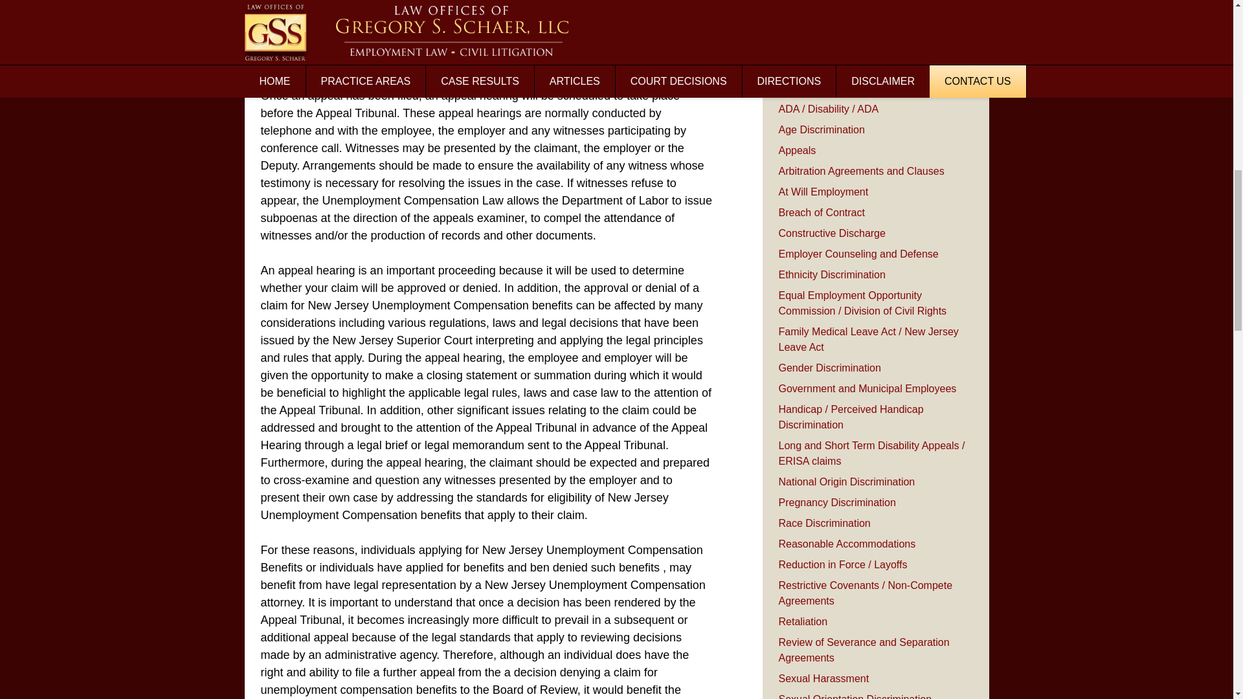  I want to click on National Origin Discrimination, so click(846, 482).